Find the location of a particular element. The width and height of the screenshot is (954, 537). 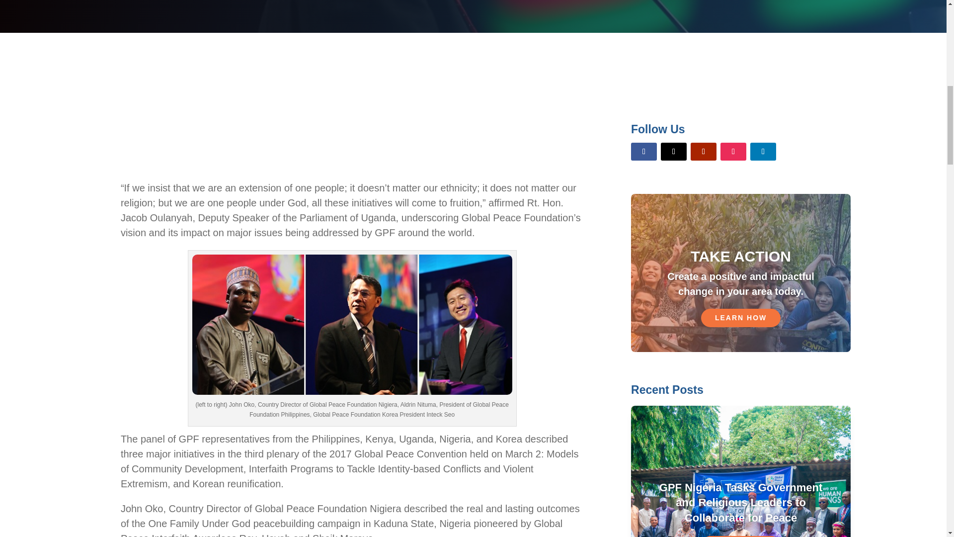

Follow on X is located at coordinates (674, 151).